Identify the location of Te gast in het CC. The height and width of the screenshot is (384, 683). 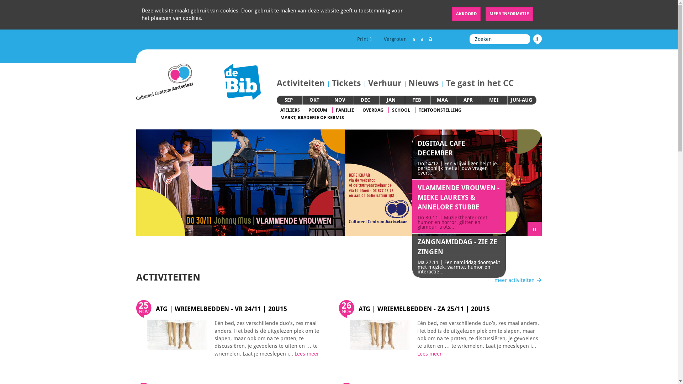
(478, 83).